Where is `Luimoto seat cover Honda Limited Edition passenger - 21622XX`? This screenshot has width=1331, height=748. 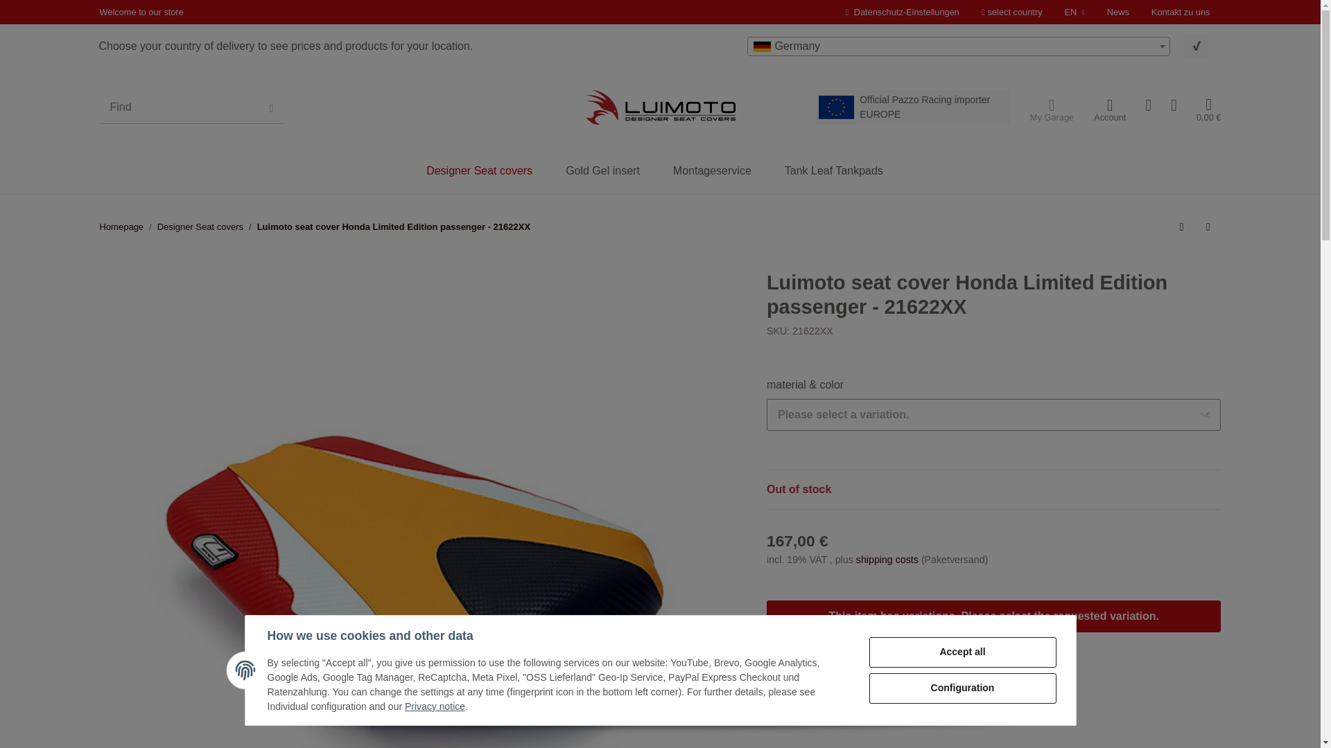
Luimoto seat cover Honda Limited Edition passenger - 21622XX is located at coordinates (393, 227).